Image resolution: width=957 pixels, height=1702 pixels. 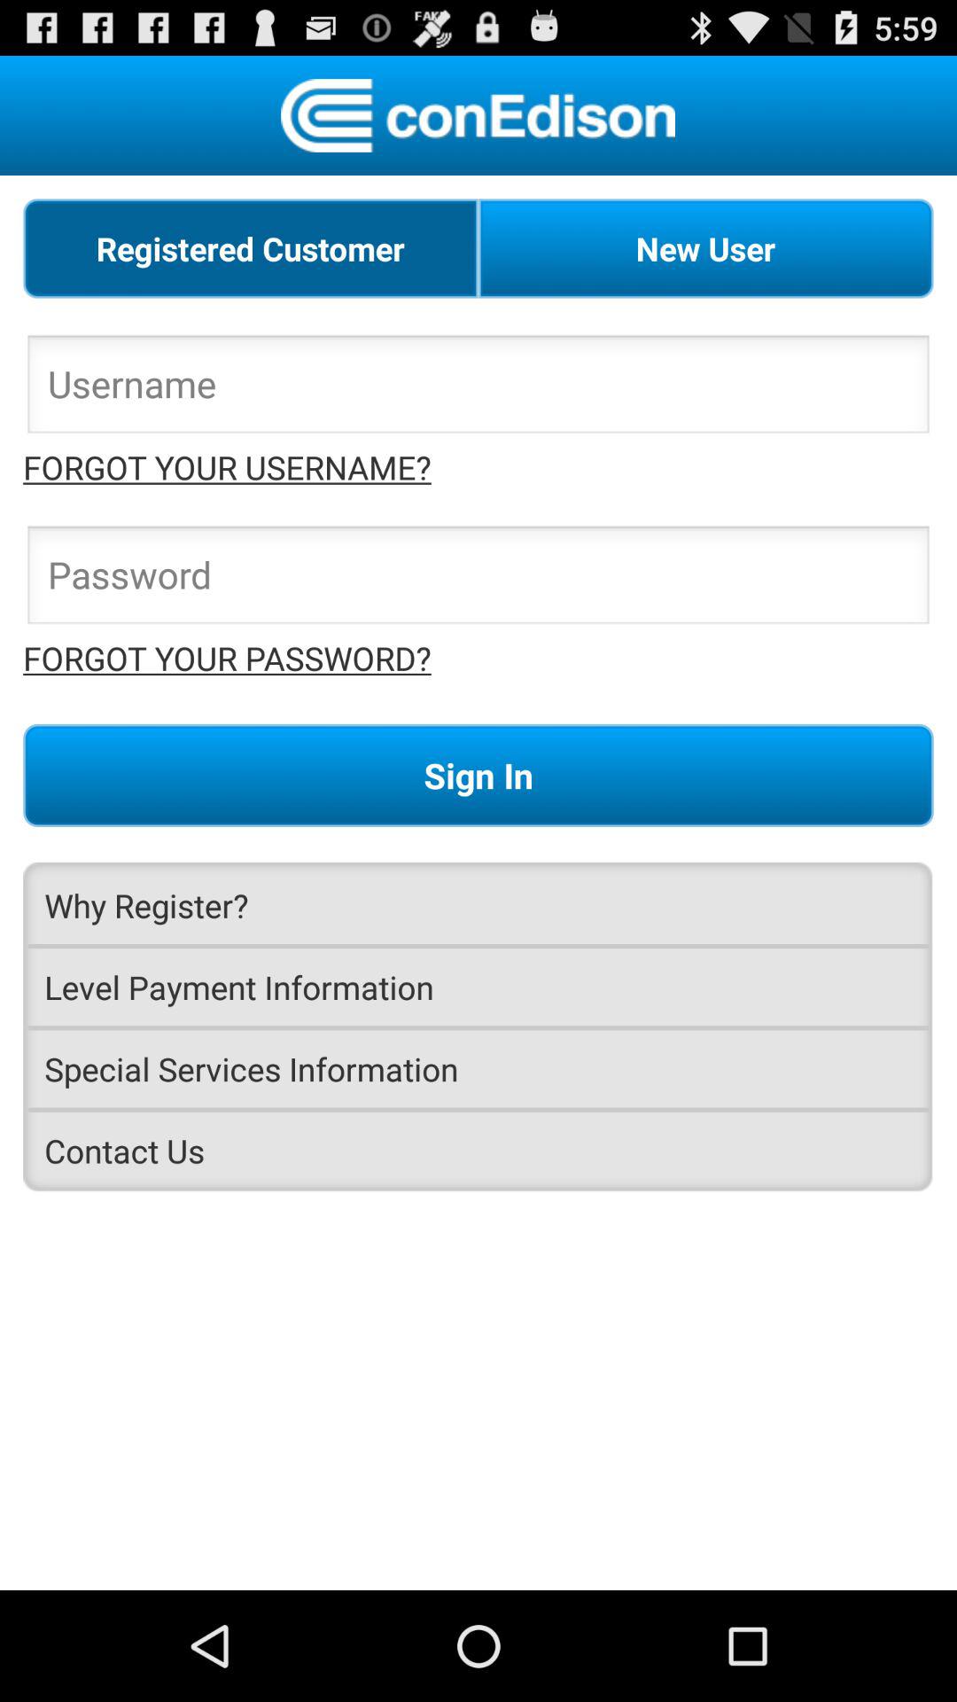 What do you see at coordinates (478, 580) in the screenshot?
I see `write password` at bounding box center [478, 580].